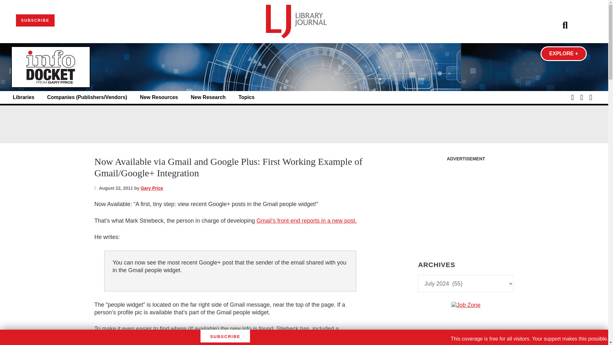 The image size is (613, 345). What do you see at coordinates (24, 97) in the screenshot?
I see `Libraries` at bounding box center [24, 97].